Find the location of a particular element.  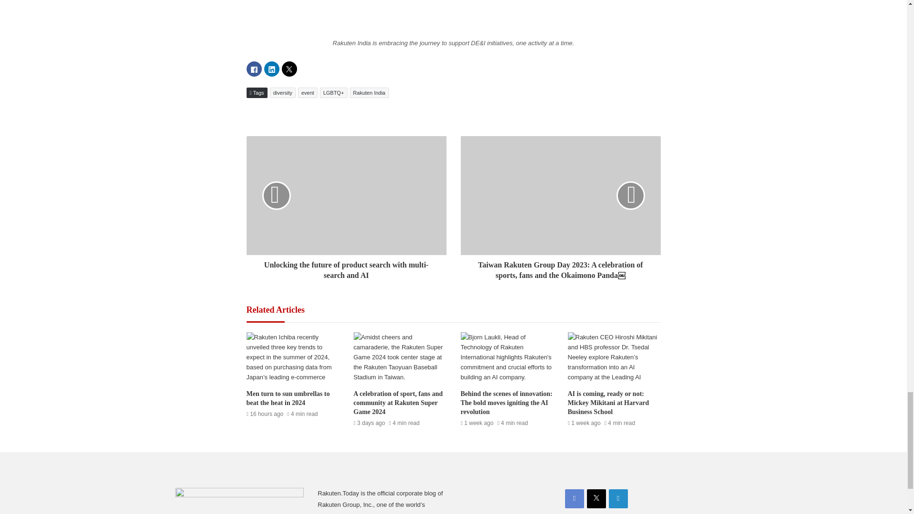

diversity is located at coordinates (282, 92).